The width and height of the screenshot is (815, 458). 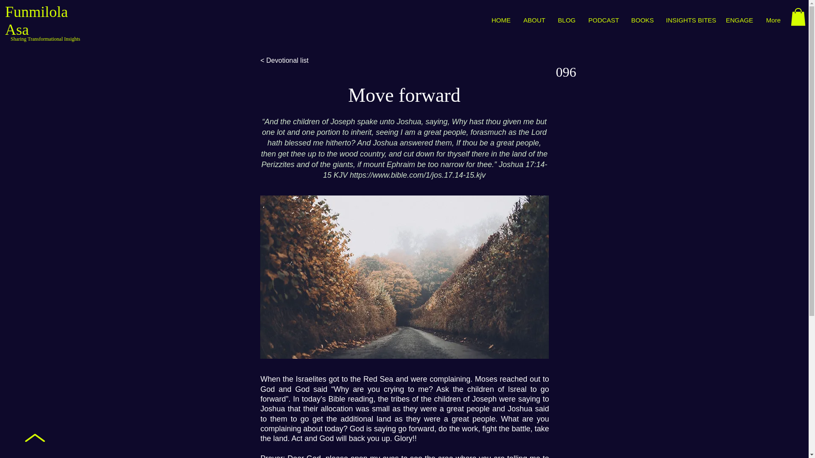 I want to click on BLOG, so click(x=566, y=20).